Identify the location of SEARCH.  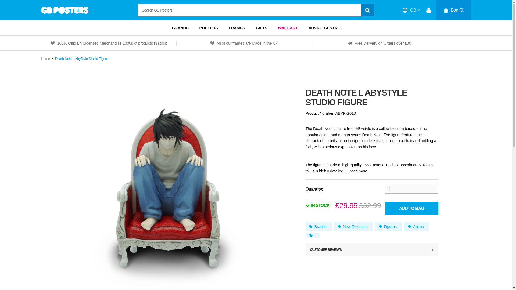
(368, 10).